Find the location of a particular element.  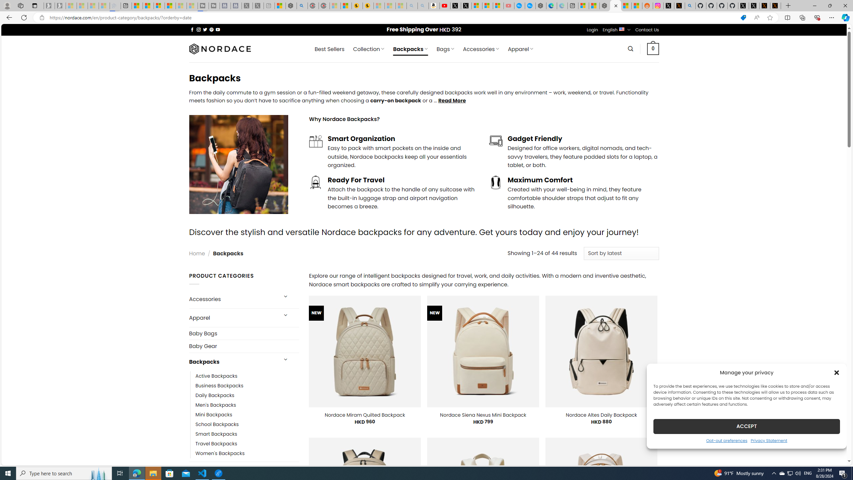

Nordace - Best Sellers is located at coordinates (605, 6).